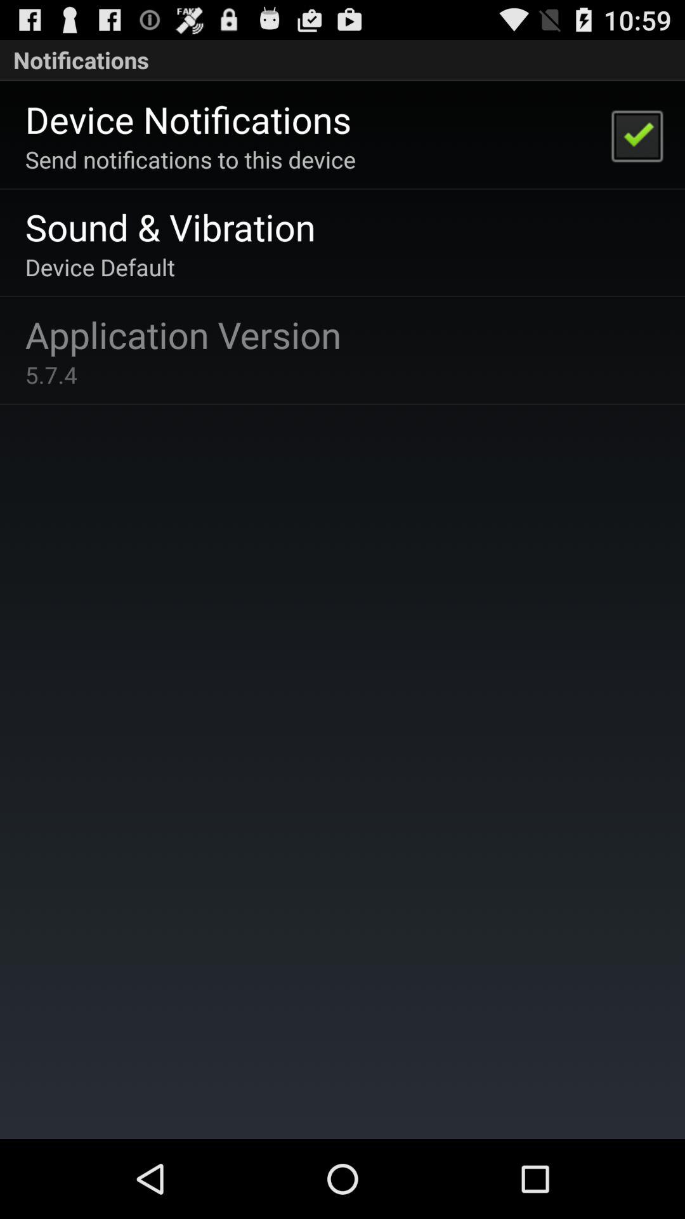  What do you see at coordinates (636, 135) in the screenshot?
I see `click checkbox at the top right corner` at bounding box center [636, 135].